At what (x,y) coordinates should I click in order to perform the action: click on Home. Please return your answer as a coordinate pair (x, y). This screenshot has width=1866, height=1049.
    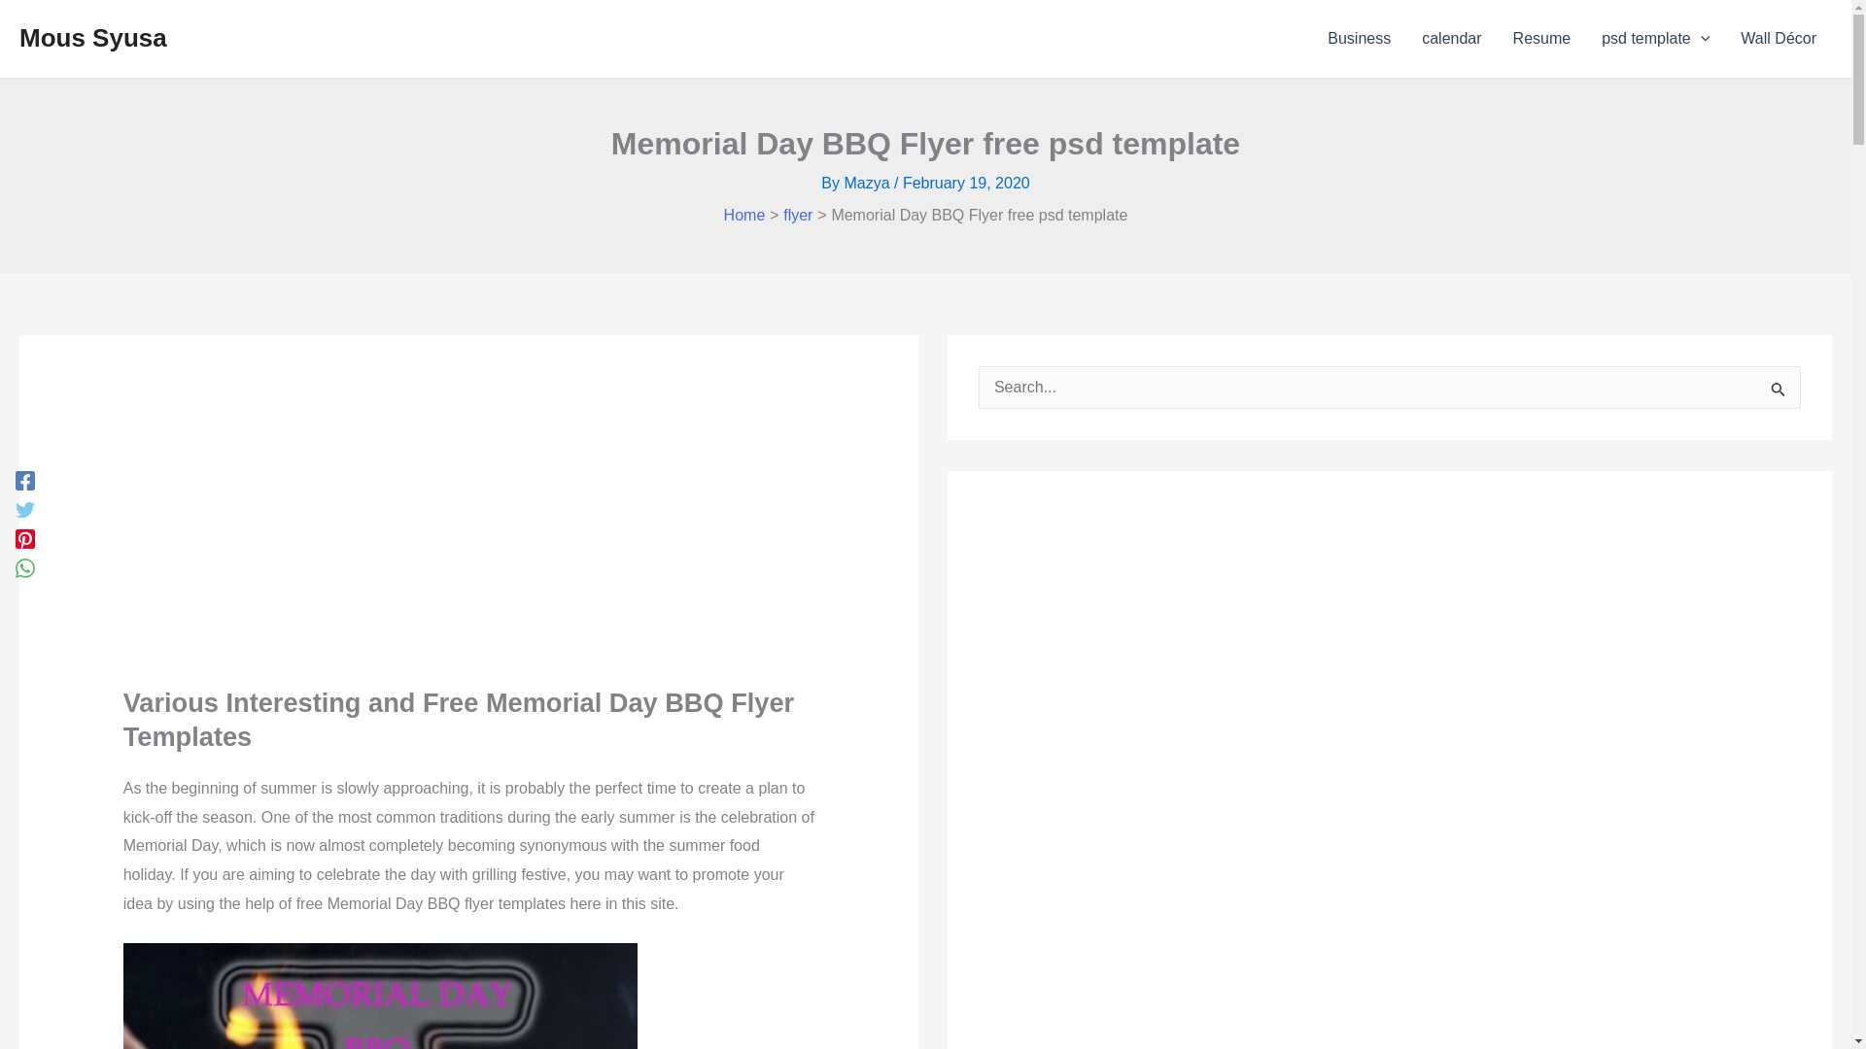
    Looking at the image, I should click on (744, 215).